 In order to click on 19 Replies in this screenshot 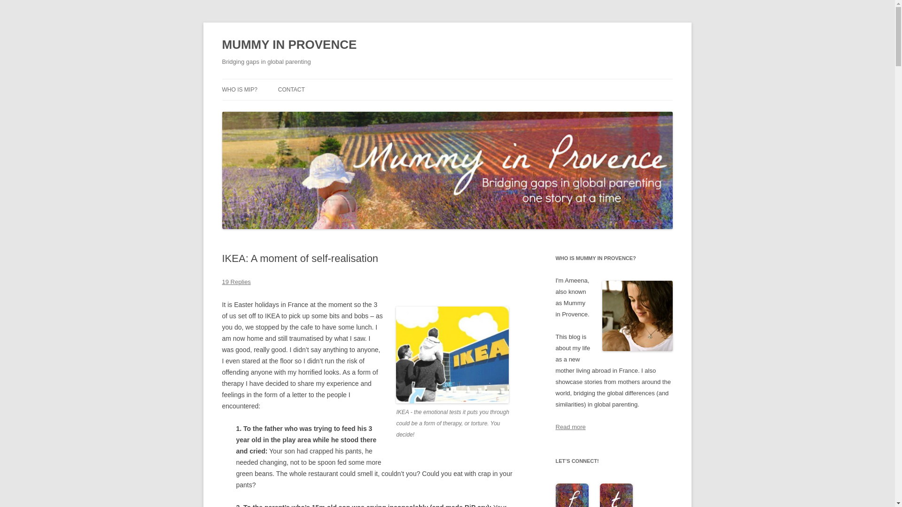, I will do `click(236, 282)`.